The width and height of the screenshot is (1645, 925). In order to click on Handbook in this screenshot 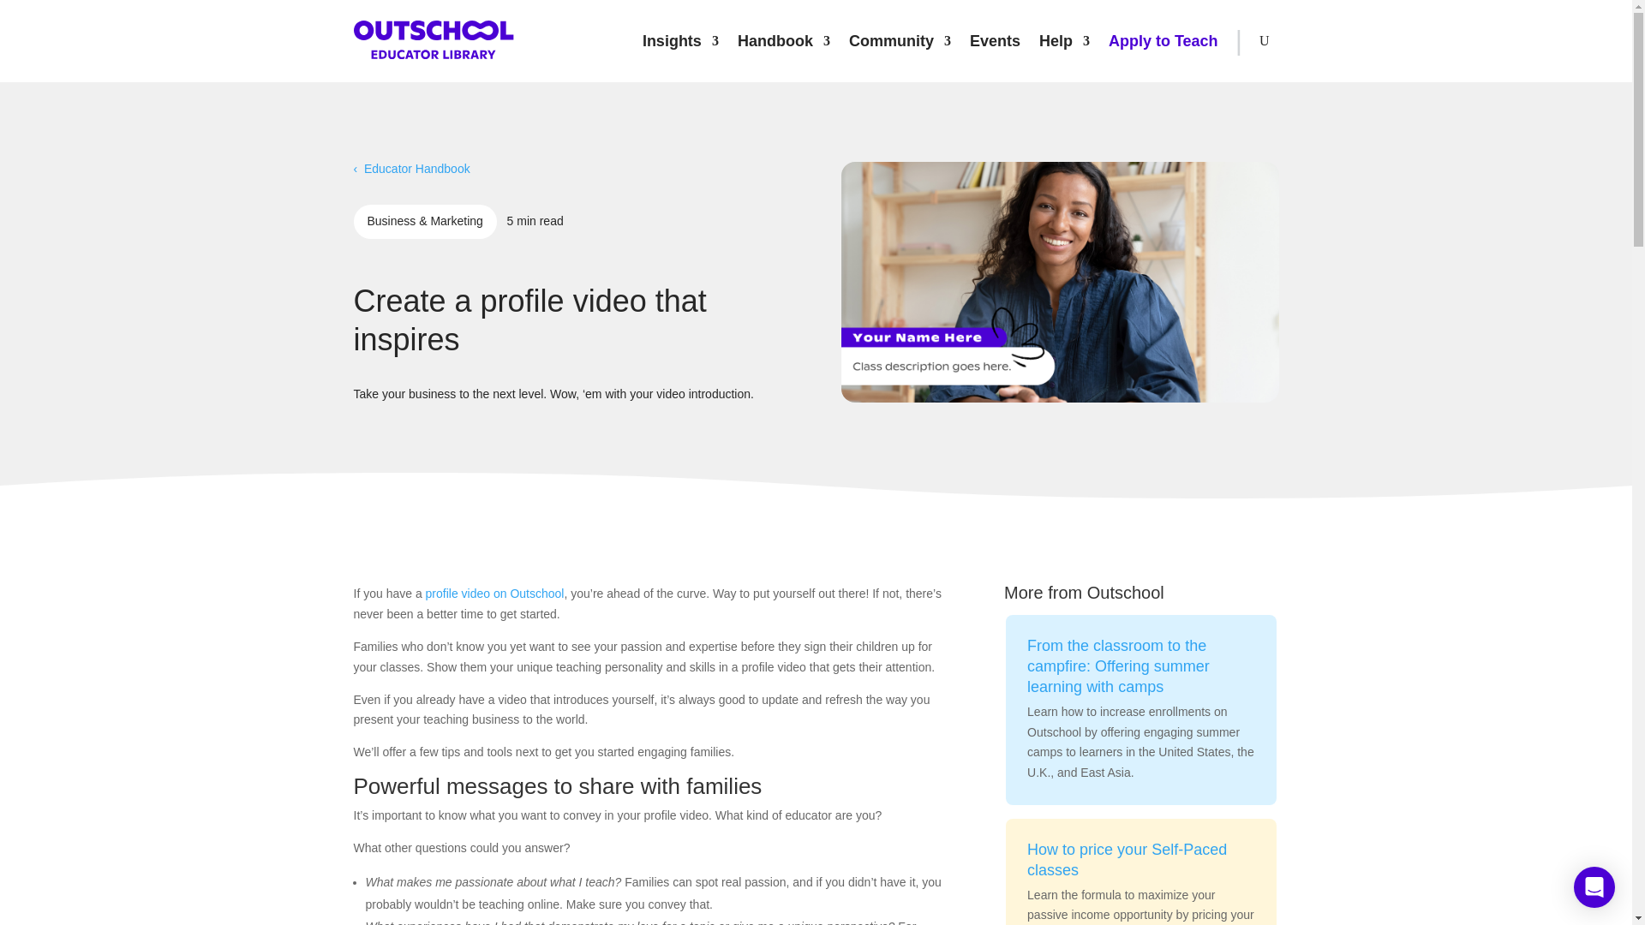, I will do `click(783, 41)`.